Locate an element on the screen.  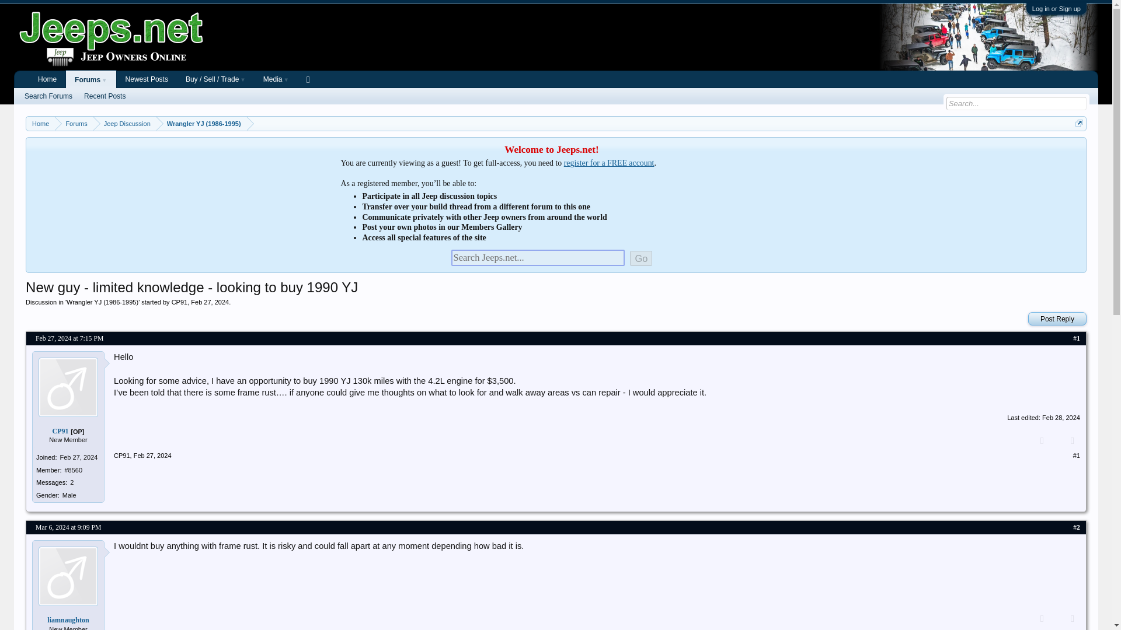
CP91 is located at coordinates (180, 302).